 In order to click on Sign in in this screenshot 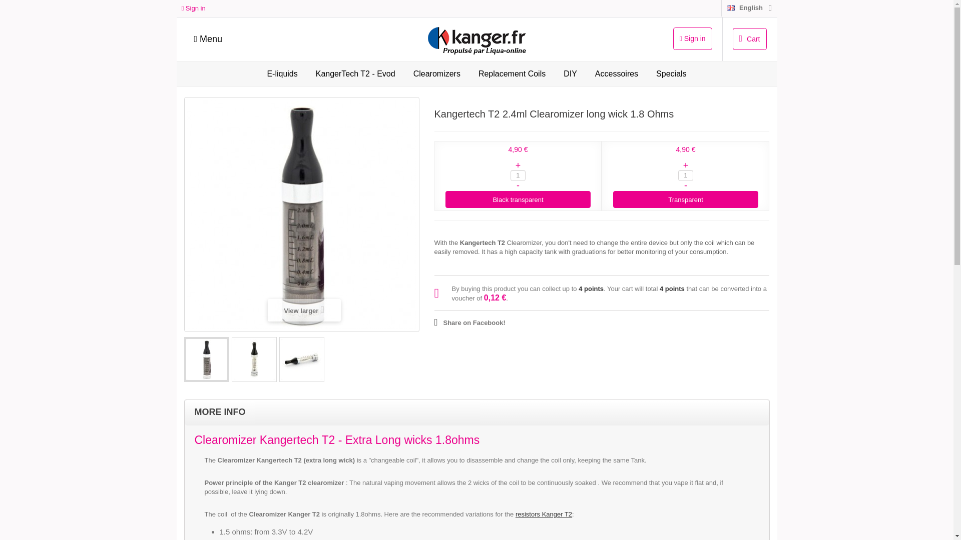, I will do `click(693, 39)`.